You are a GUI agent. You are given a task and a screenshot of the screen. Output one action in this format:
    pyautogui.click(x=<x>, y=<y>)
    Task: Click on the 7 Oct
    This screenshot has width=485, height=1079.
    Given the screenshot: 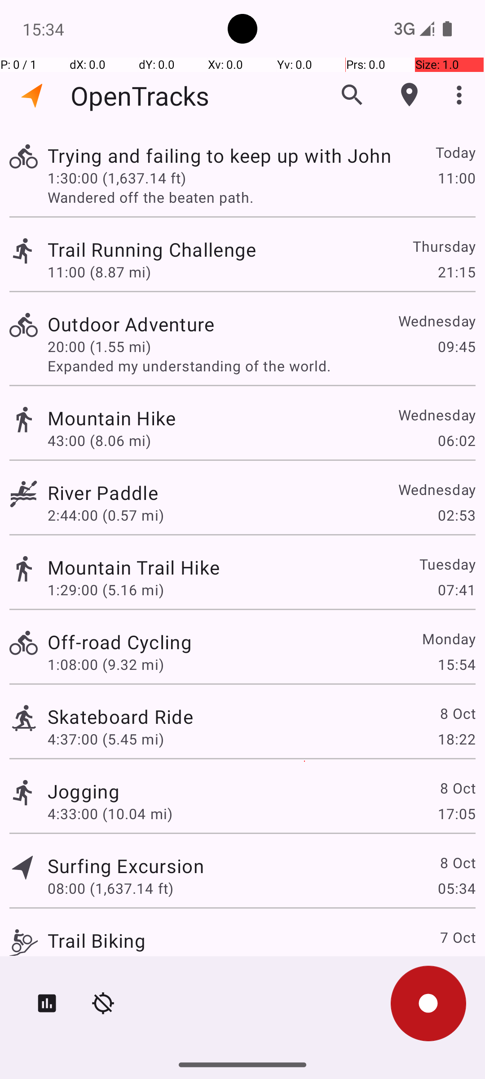 What is the action you would take?
    pyautogui.click(x=457, y=937)
    